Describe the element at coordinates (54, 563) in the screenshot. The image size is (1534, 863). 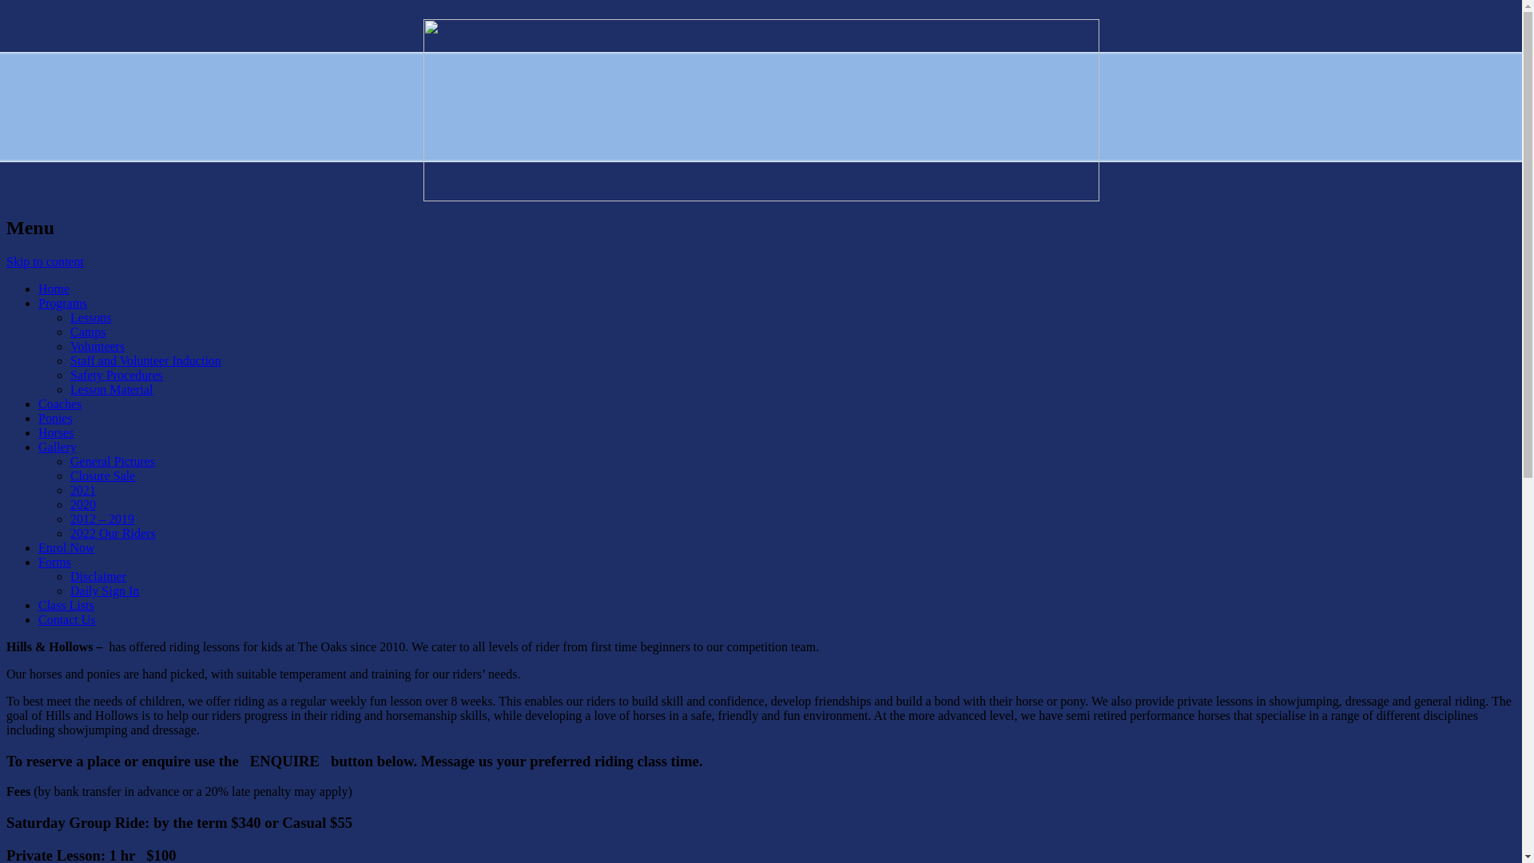
I see `Forms` at that location.